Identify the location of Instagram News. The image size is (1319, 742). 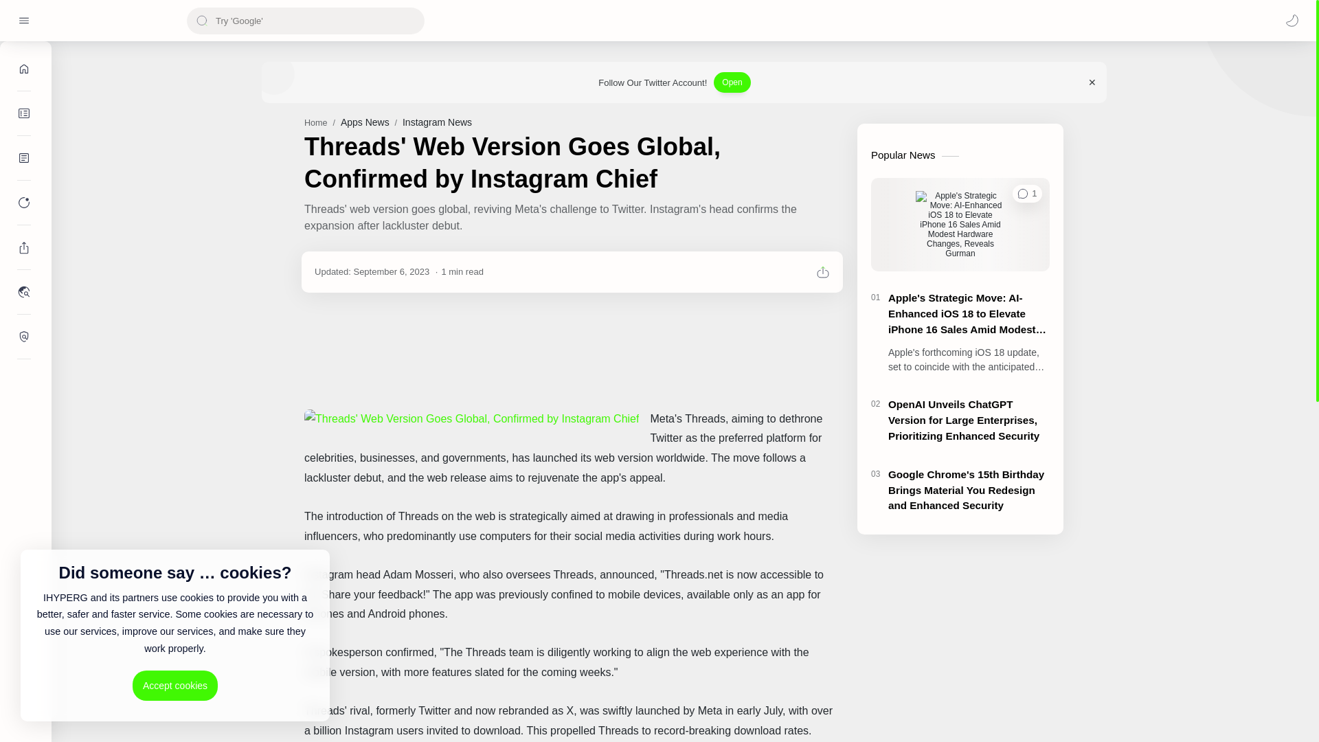
(437, 122).